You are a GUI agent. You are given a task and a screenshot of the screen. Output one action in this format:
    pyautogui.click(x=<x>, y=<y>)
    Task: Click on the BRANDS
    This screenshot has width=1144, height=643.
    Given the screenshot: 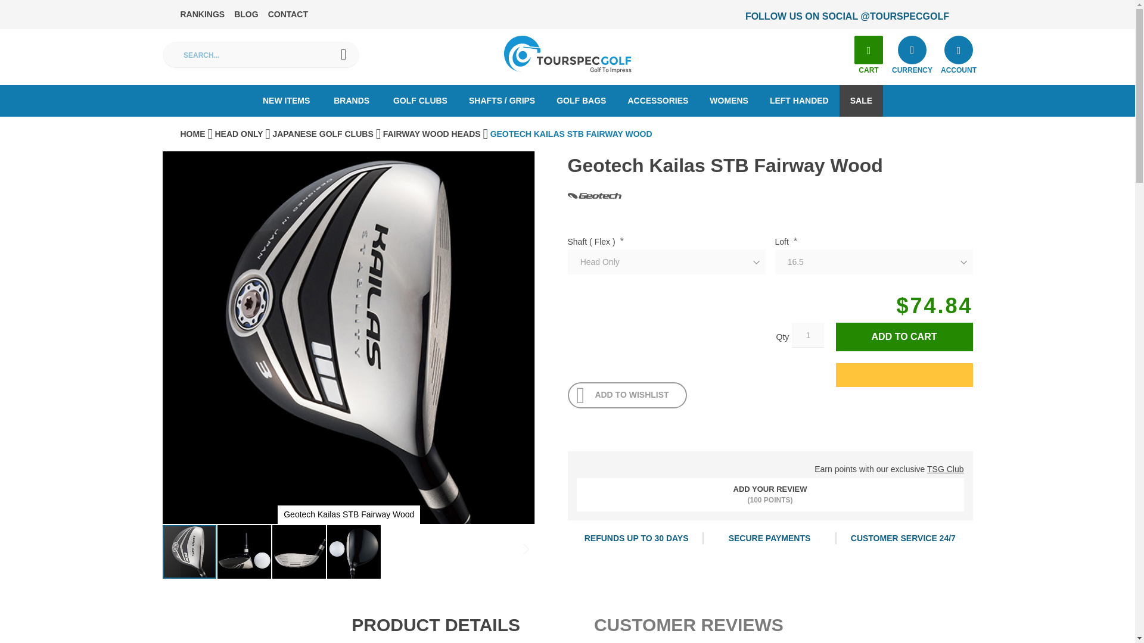 What is the action you would take?
    pyautogui.click(x=351, y=100)
    